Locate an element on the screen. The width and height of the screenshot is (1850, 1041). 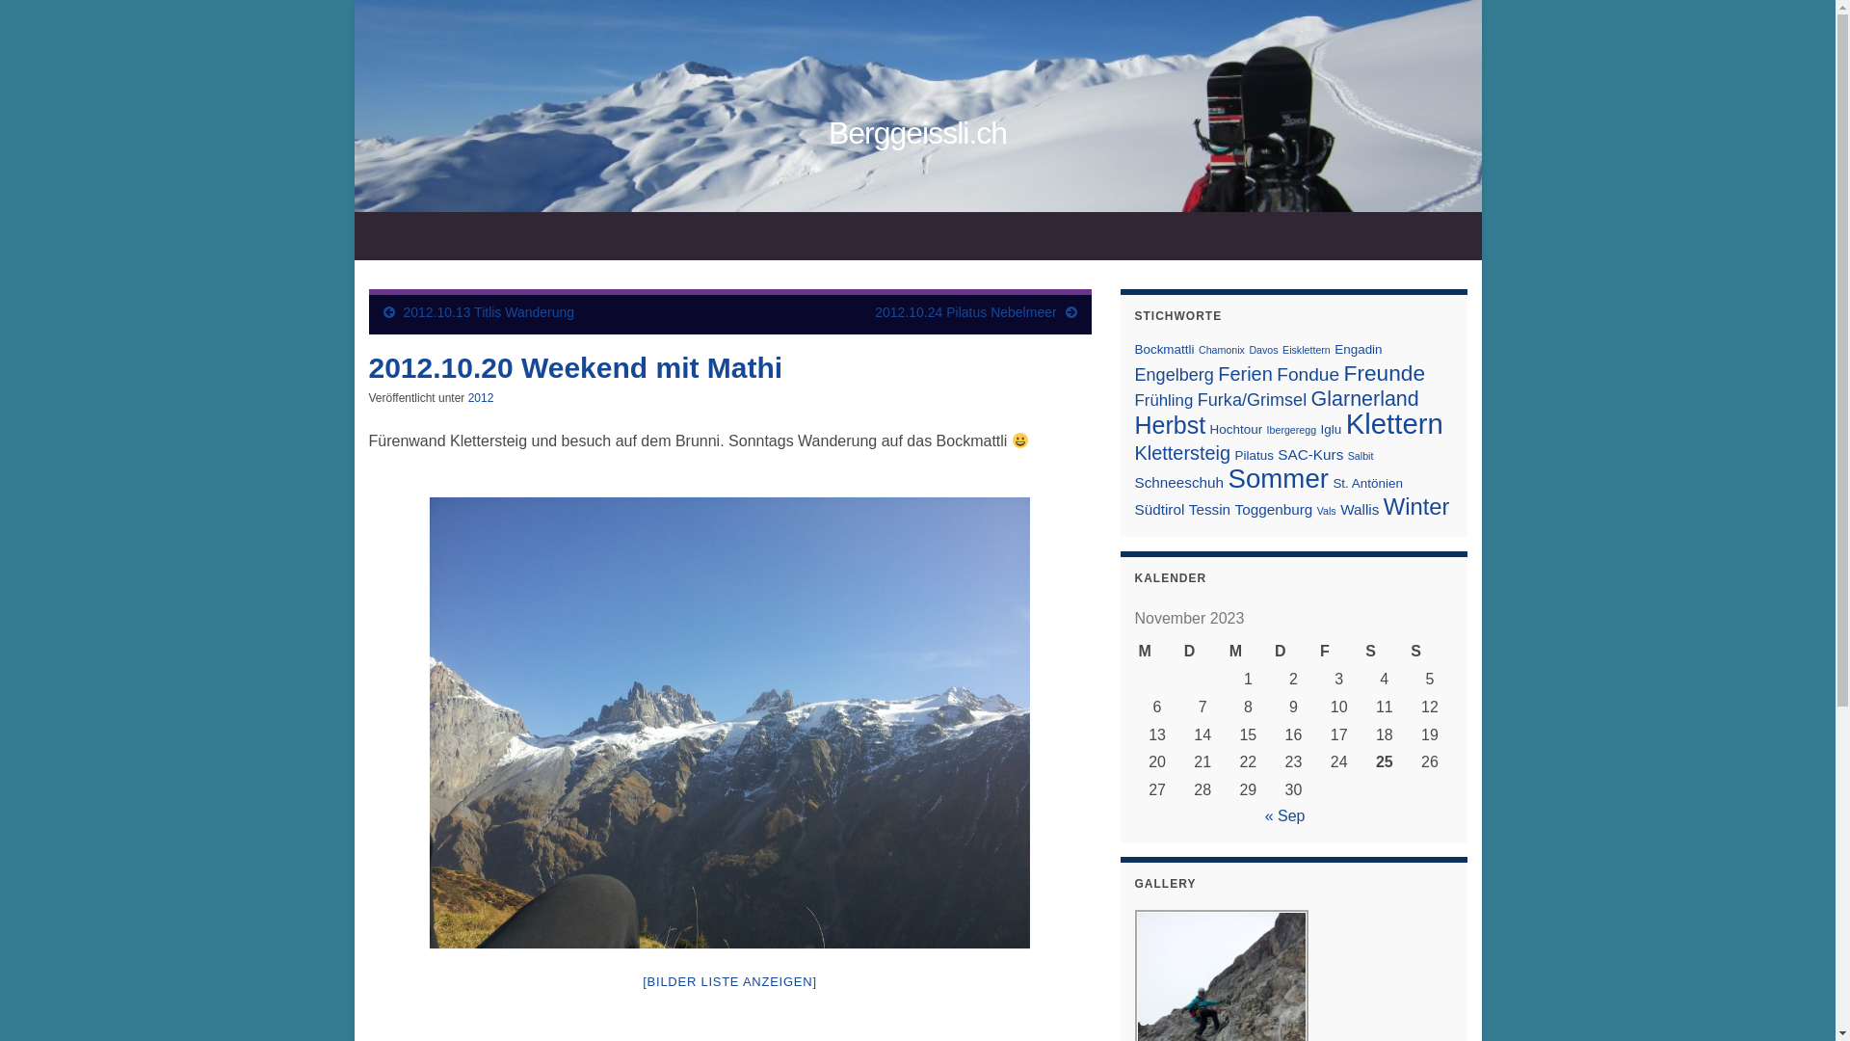
Salbit is located at coordinates (1361, 456).